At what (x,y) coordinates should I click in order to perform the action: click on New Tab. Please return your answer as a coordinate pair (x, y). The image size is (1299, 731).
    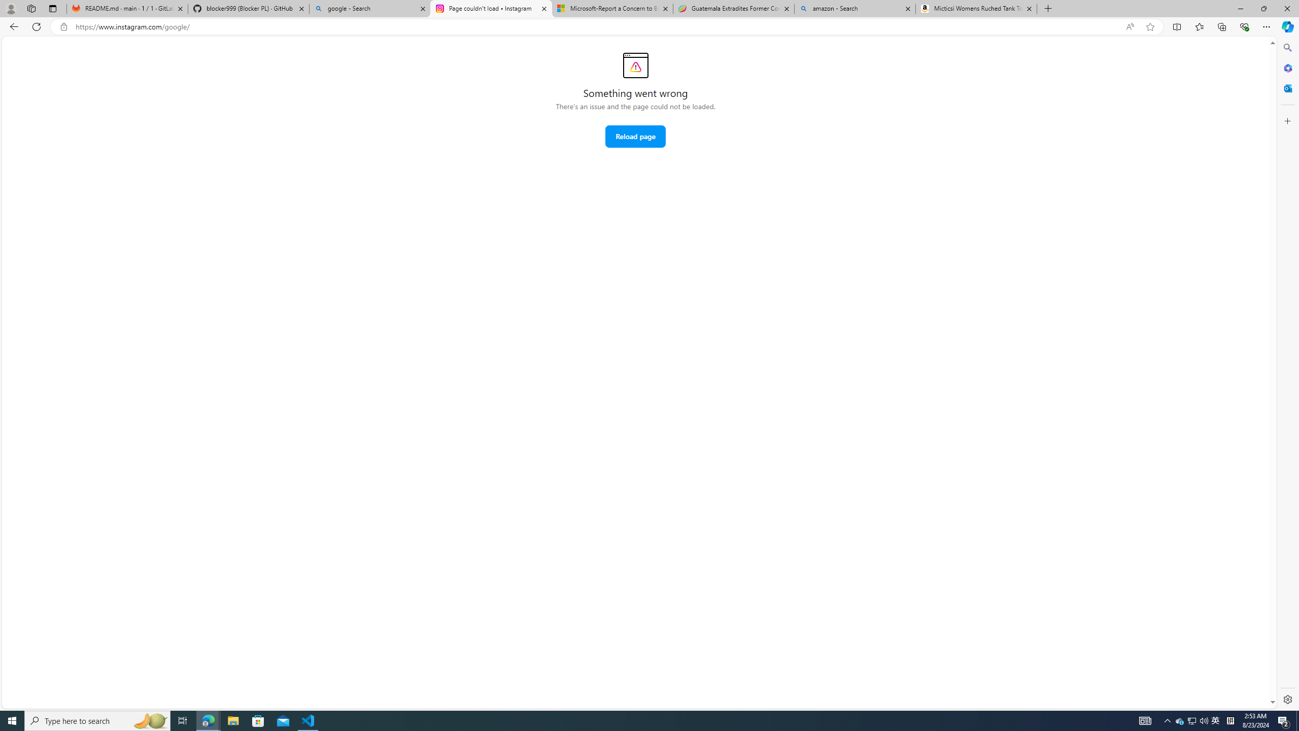
    Looking at the image, I should click on (1048, 9).